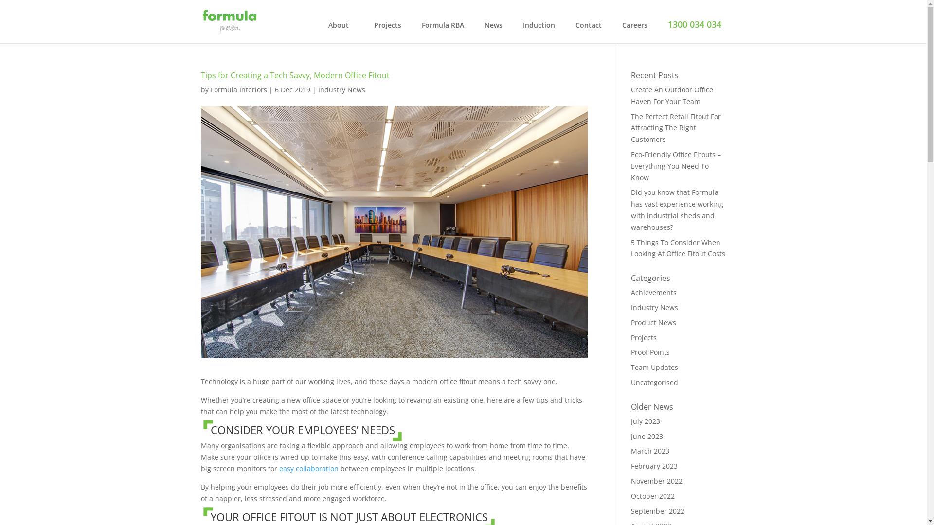 The height and width of the screenshot is (525, 934). Describe the element at coordinates (493, 30) in the screenshot. I see `News` at that location.